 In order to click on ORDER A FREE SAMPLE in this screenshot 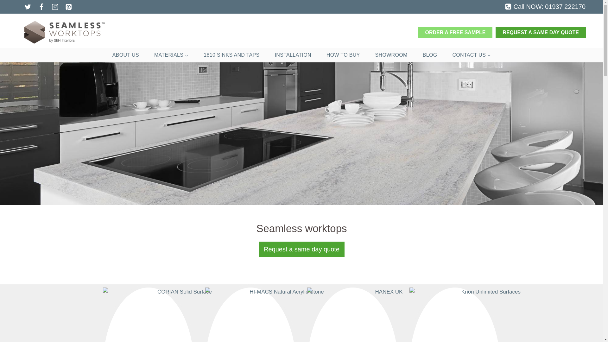, I will do `click(455, 32)`.